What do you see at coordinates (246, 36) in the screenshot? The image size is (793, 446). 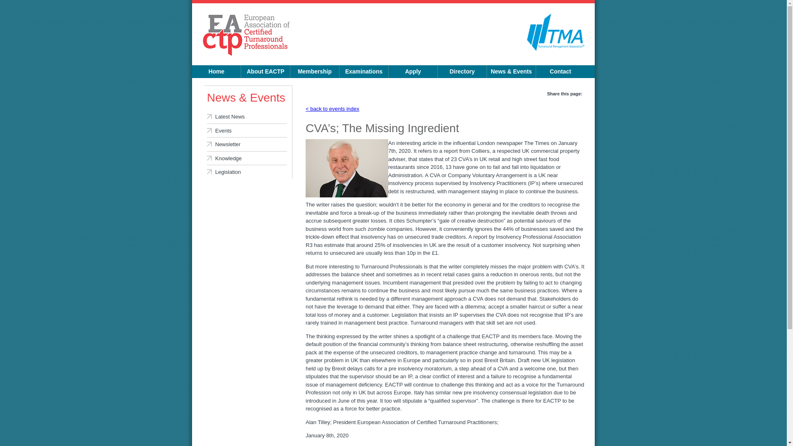 I see `Go back to the home page` at bounding box center [246, 36].